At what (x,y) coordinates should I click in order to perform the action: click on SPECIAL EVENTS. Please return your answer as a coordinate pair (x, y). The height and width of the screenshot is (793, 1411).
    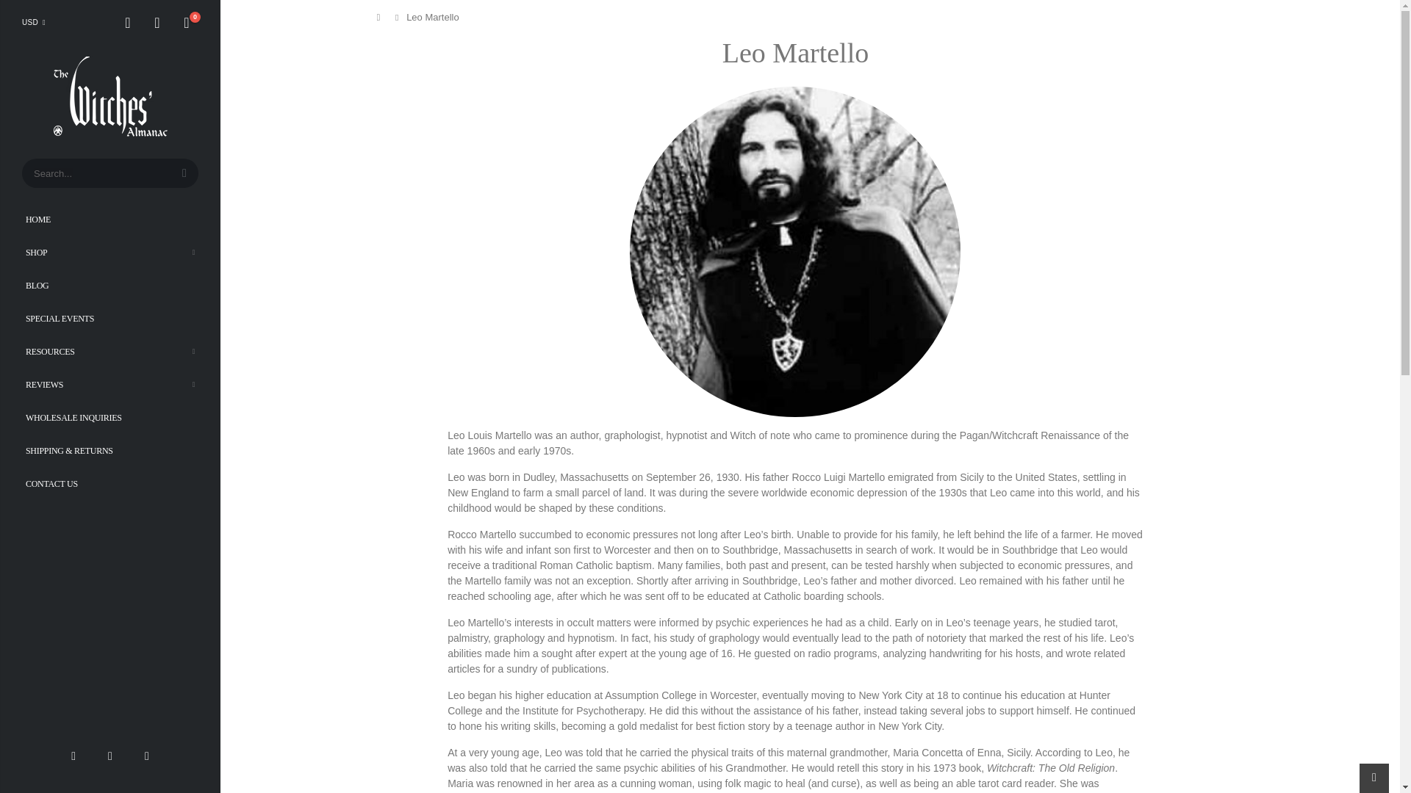
    Looking at the image, I should click on (110, 317).